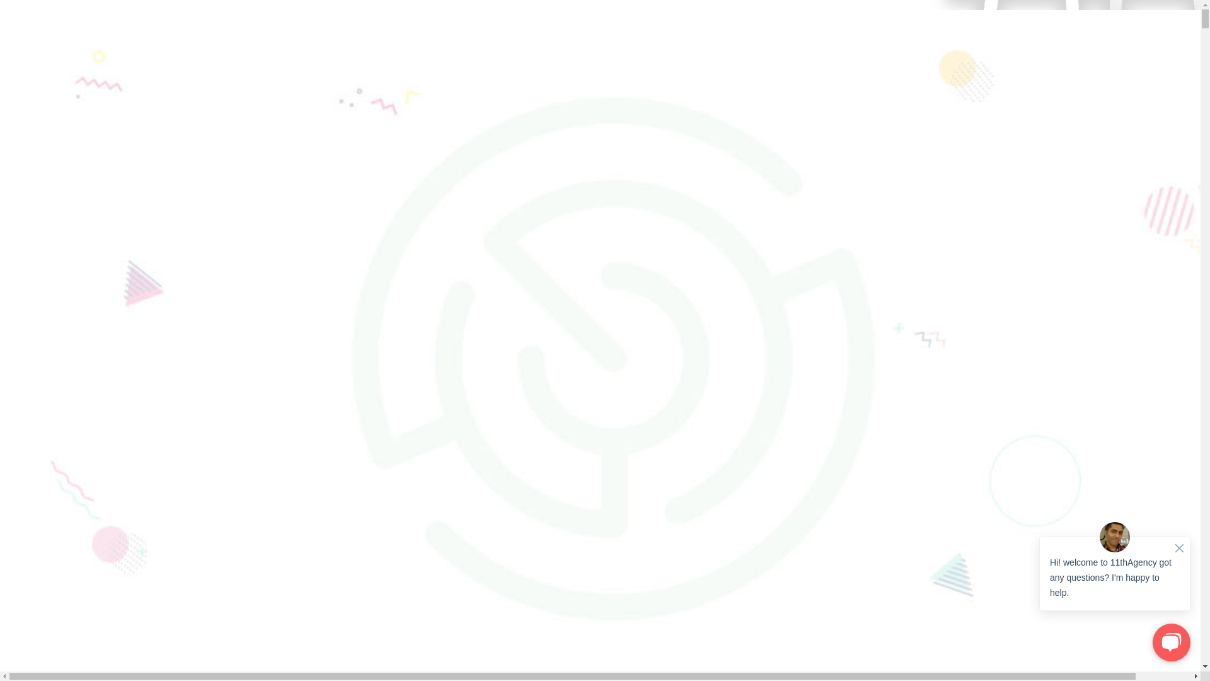 The width and height of the screenshot is (1210, 681). What do you see at coordinates (44, 363) in the screenshot?
I see `Clients` at bounding box center [44, 363].